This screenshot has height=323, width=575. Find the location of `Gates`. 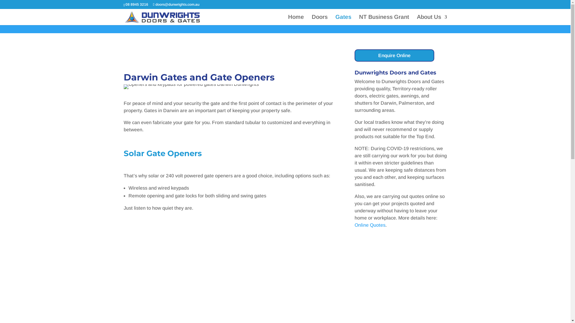

Gates is located at coordinates (343, 20).